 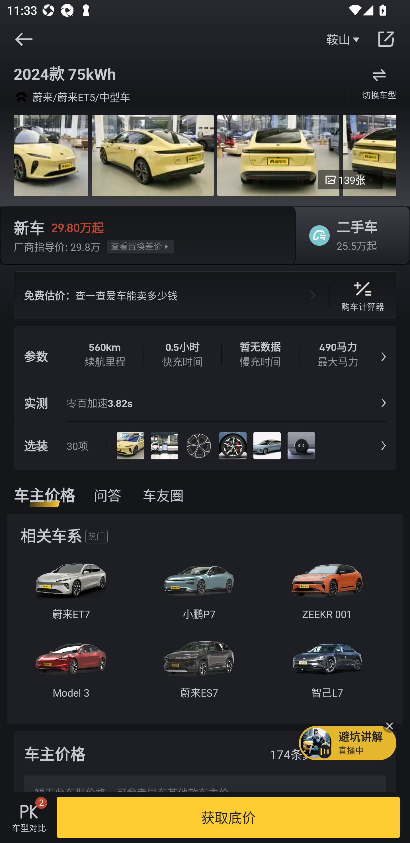 What do you see at coordinates (103, 403) in the screenshot?
I see `零百加速3.82s` at bounding box center [103, 403].